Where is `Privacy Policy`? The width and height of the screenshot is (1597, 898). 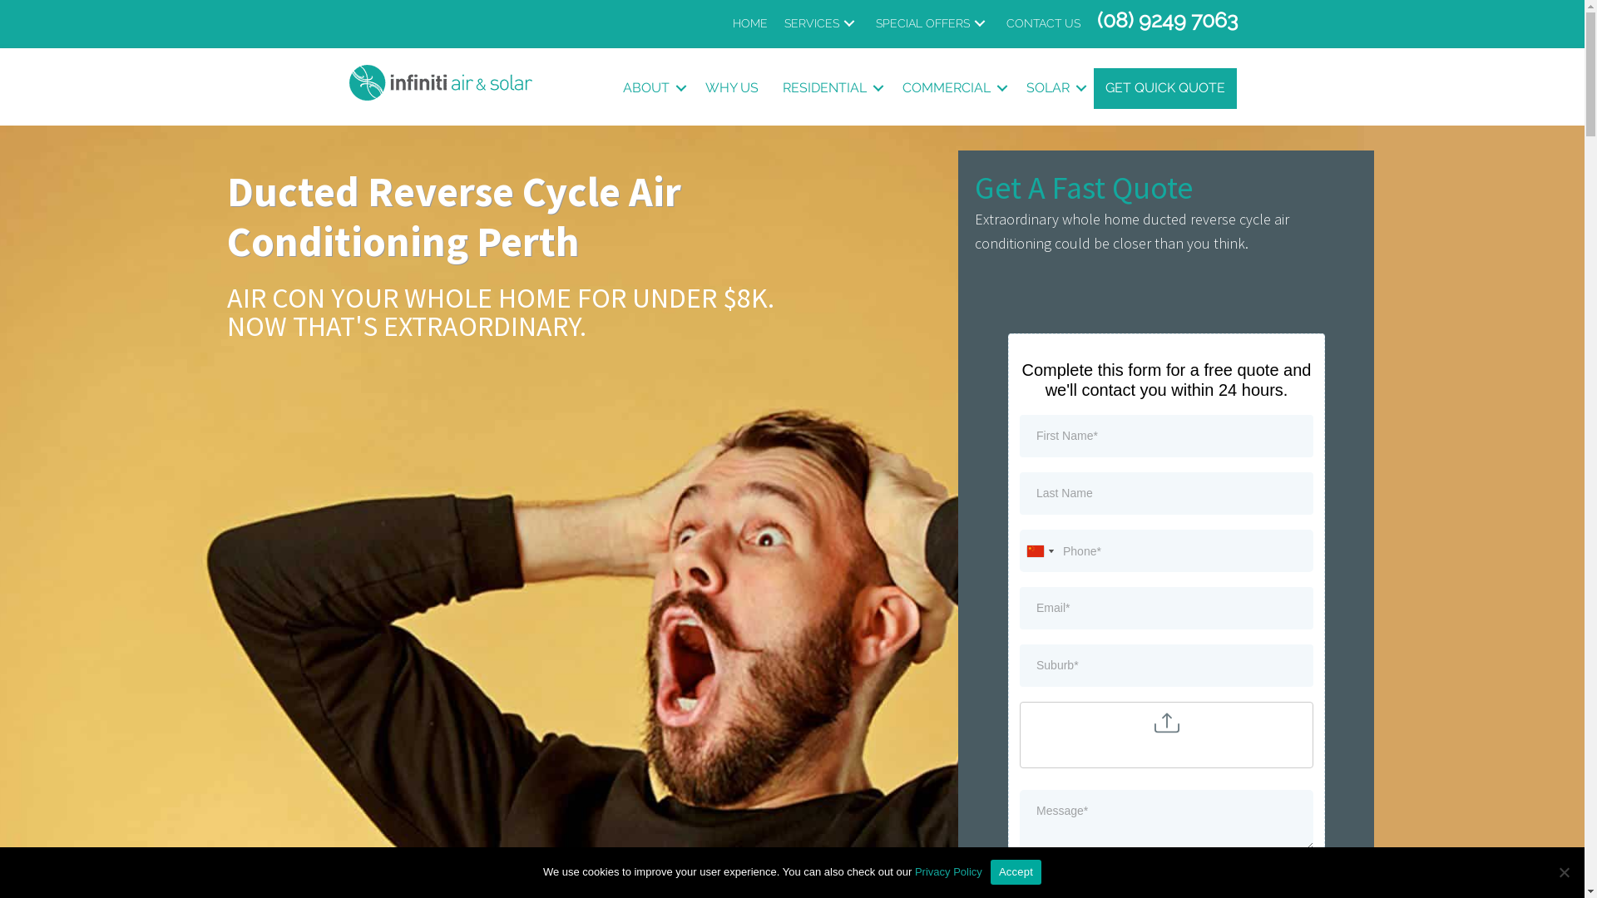 Privacy Policy is located at coordinates (948, 872).